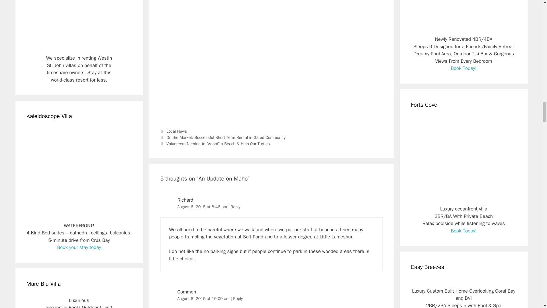 Image resolution: width=547 pixels, height=308 pixels. I want to click on Previous, so click(223, 137).